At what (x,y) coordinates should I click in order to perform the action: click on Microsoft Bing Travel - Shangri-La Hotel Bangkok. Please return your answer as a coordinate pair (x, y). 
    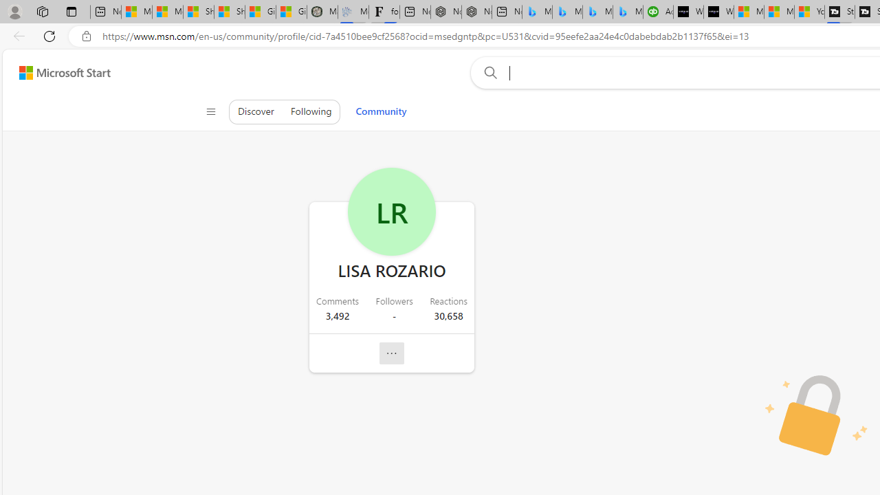
    Looking at the image, I should click on (628, 12).